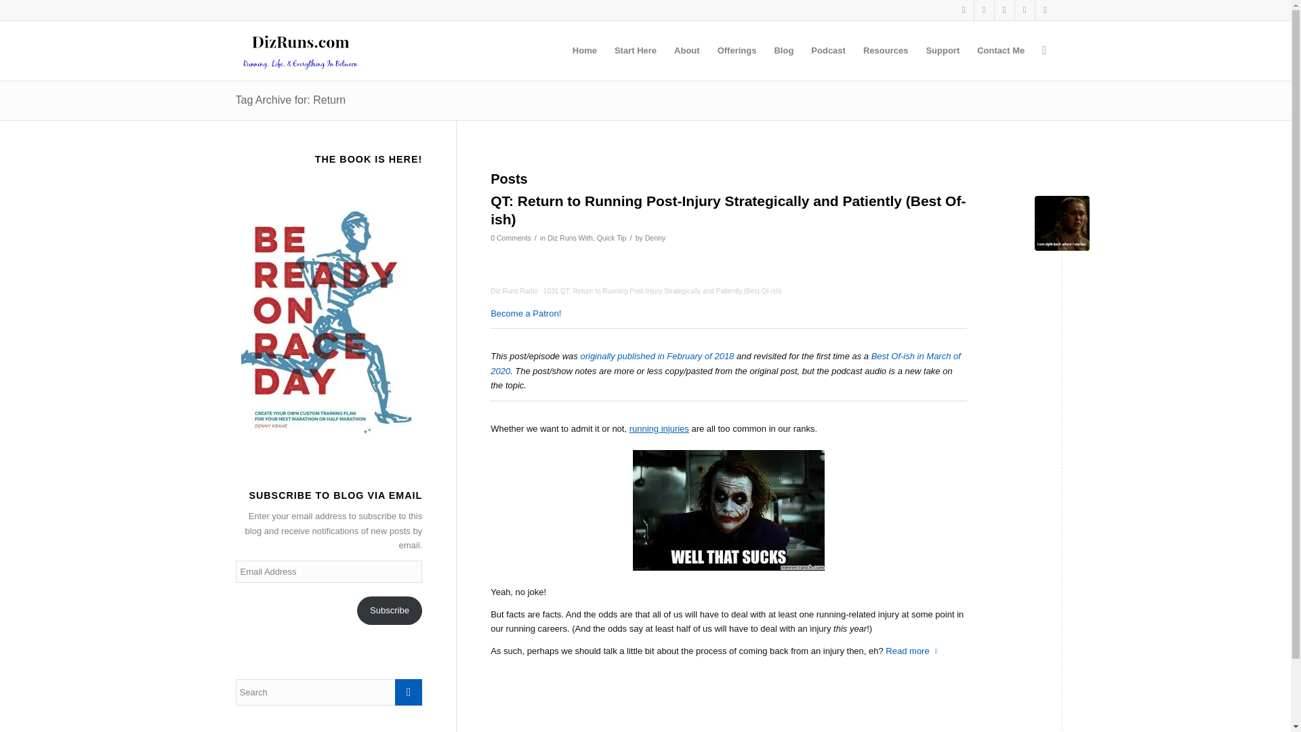  What do you see at coordinates (1004, 10) in the screenshot?
I see `Pinterest` at bounding box center [1004, 10].